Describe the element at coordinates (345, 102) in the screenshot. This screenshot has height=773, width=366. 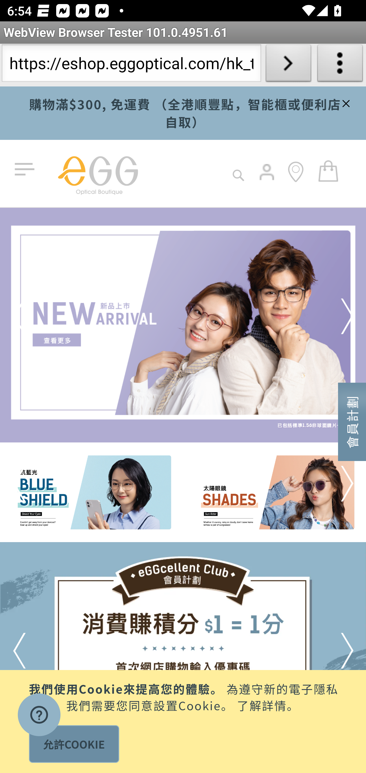
I see `` at that location.